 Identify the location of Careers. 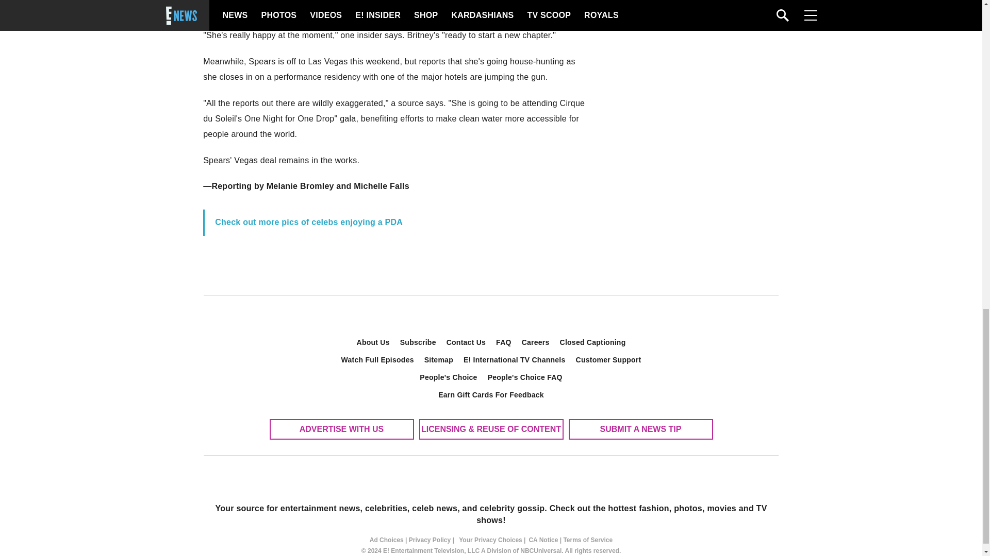
(535, 342).